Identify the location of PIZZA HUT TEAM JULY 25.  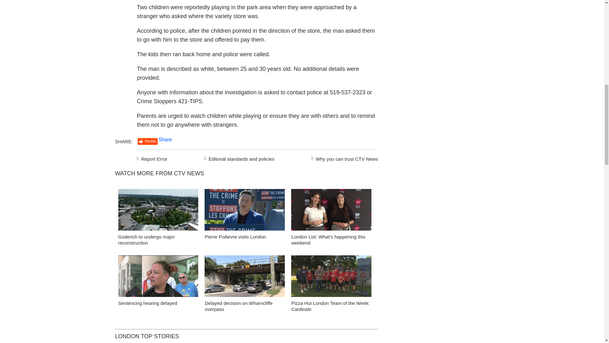
(331, 278).